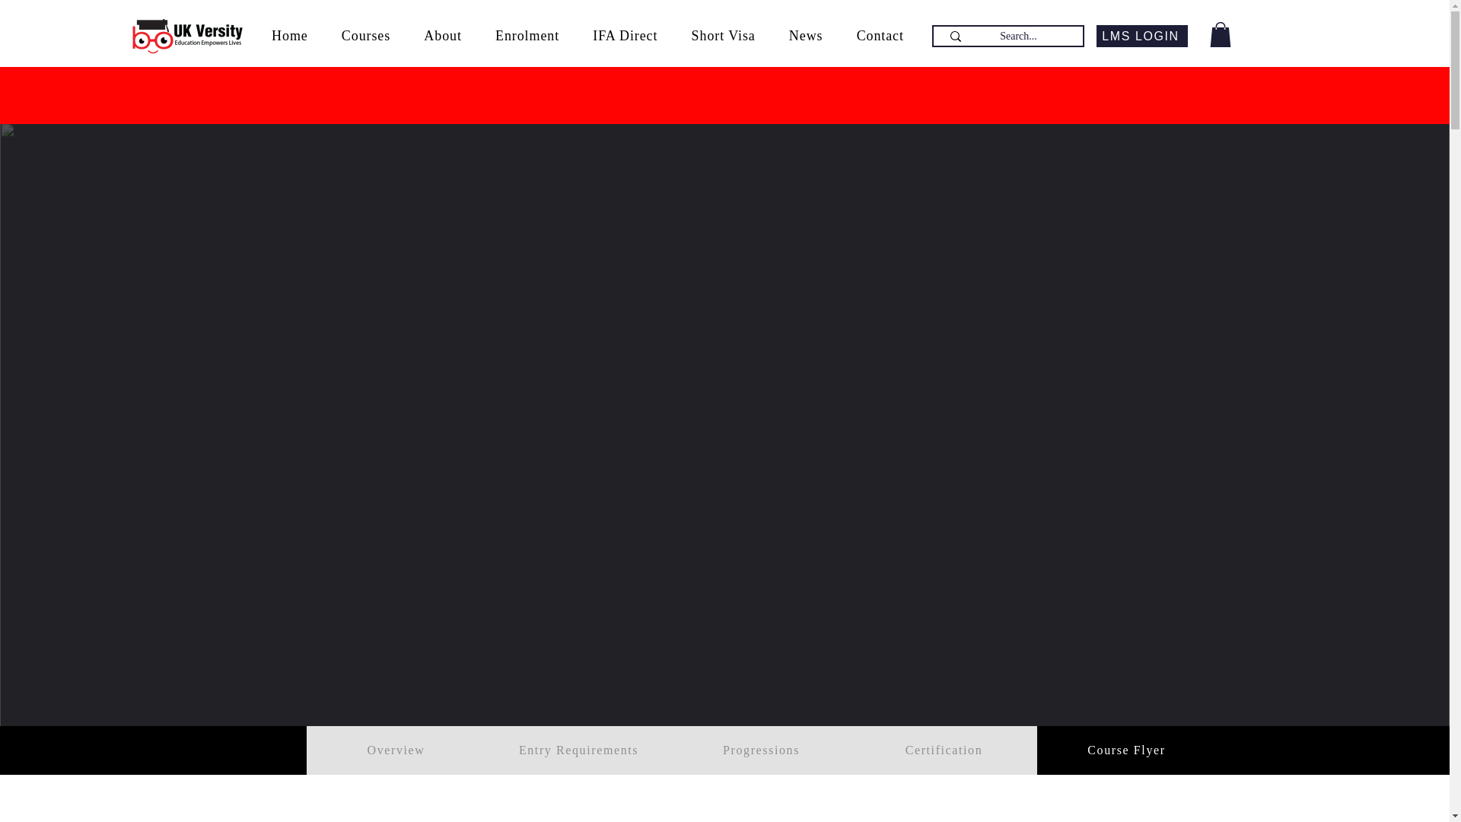  I want to click on Contact, so click(880, 37).